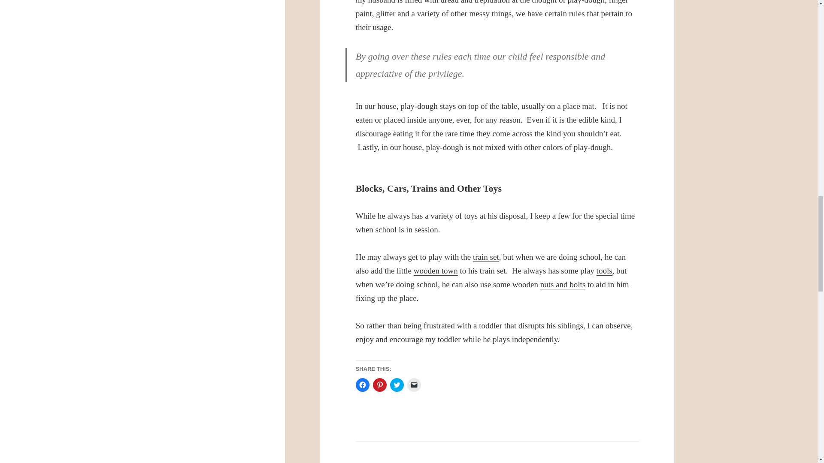 This screenshot has width=824, height=463. What do you see at coordinates (436, 271) in the screenshot?
I see `wooden town` at bounding box center [436, 271].